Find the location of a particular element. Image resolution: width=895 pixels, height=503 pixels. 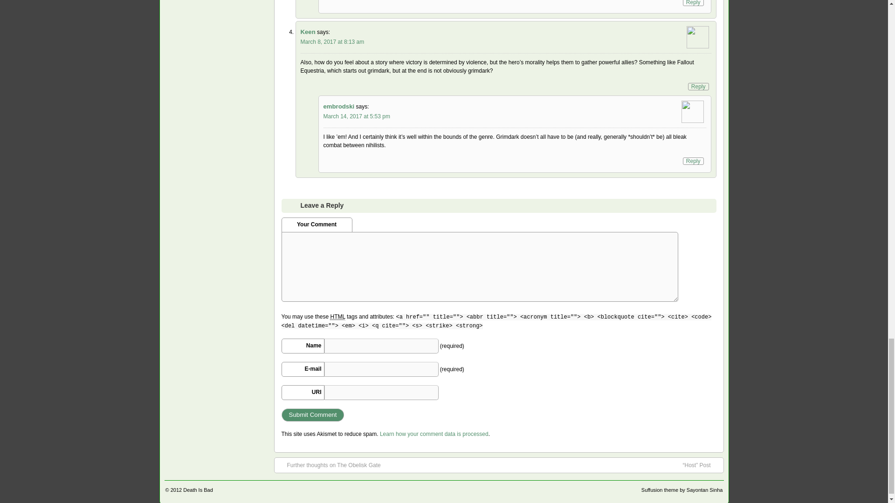

Reply is located at coordinates (698, 87).